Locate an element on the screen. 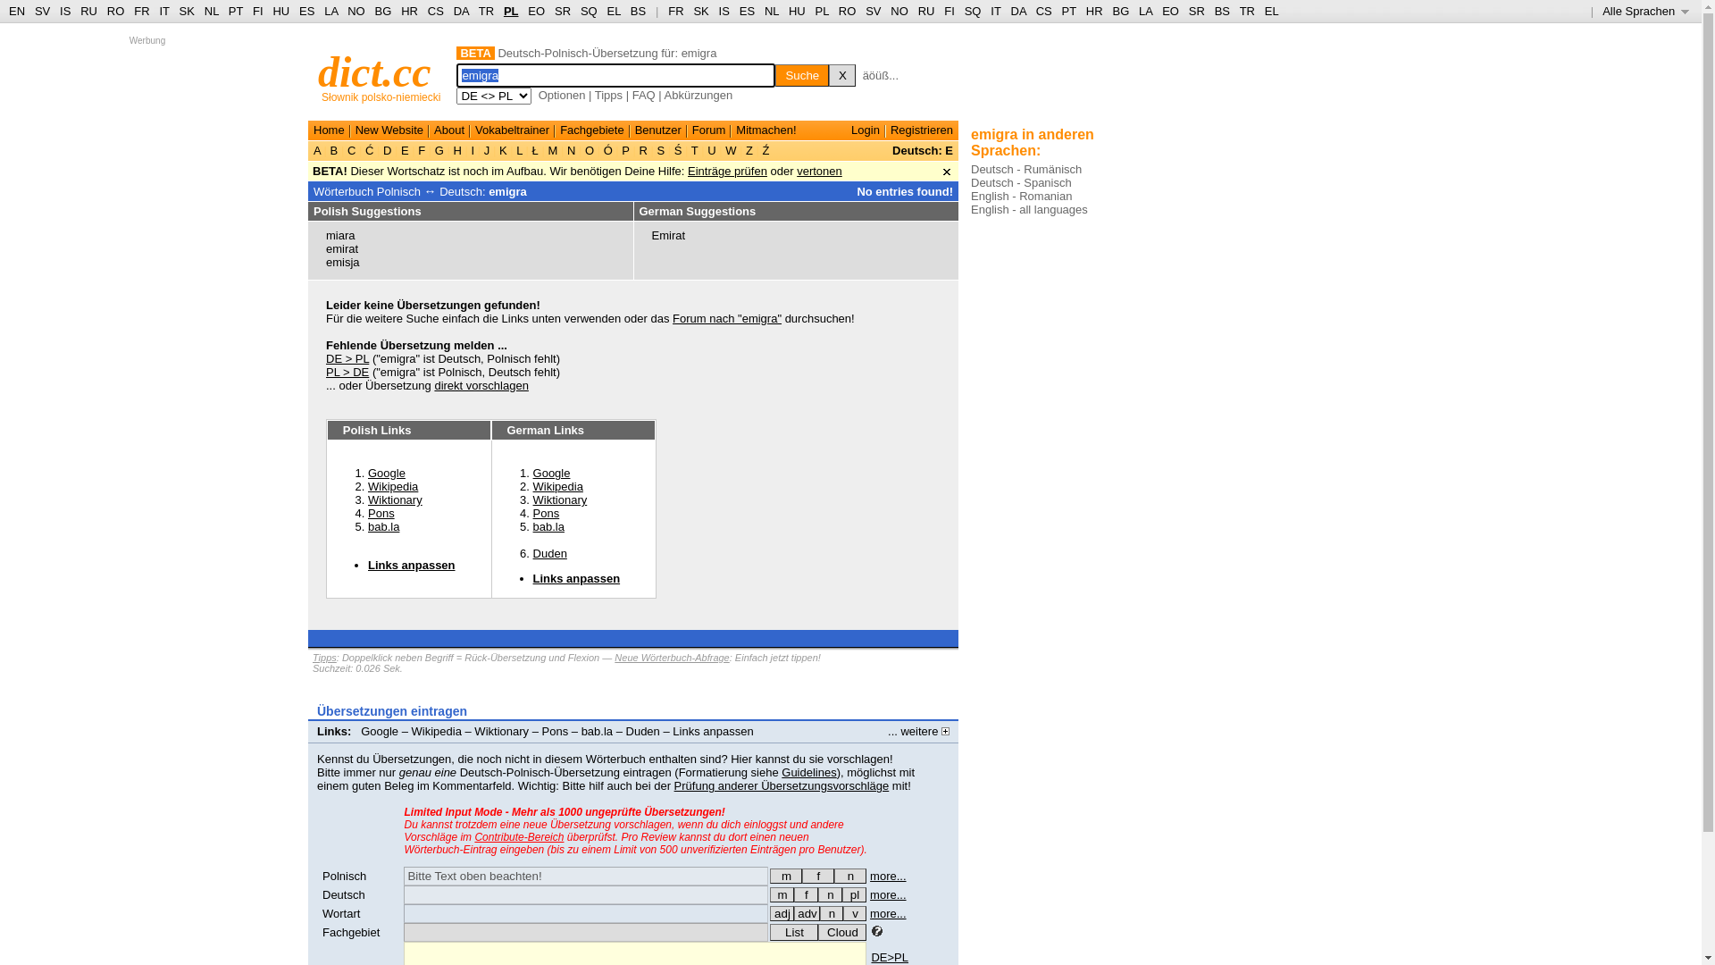  RU is located at coordinates (927, 11).